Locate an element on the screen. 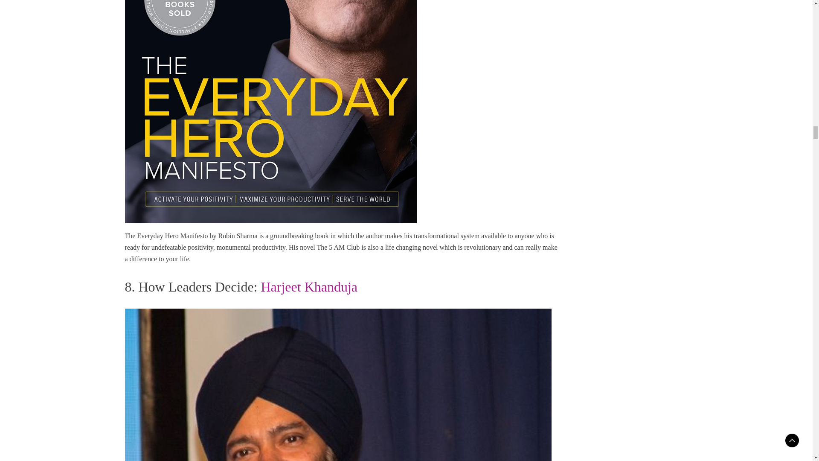 Image resolution: width=819 pixels, height=461 pixels. Harjeet Khanduja is located at coordinates (309, 287).